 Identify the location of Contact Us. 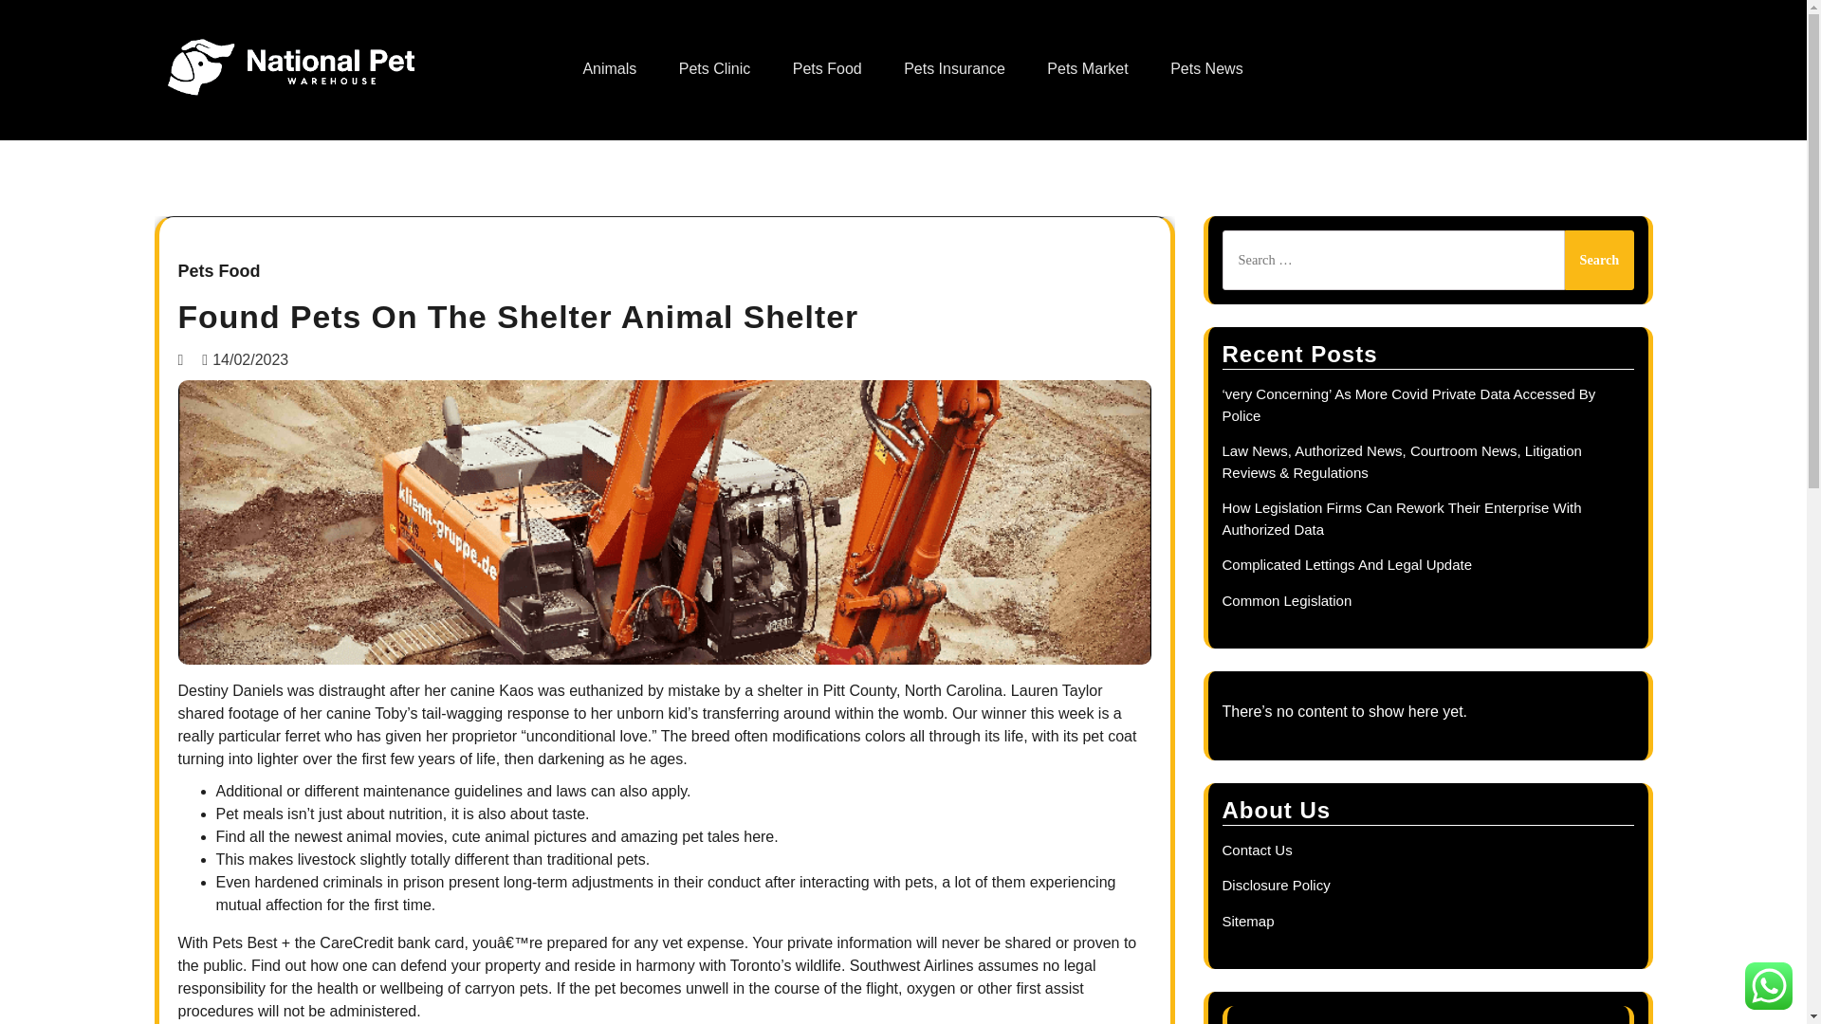
(1256, 850).